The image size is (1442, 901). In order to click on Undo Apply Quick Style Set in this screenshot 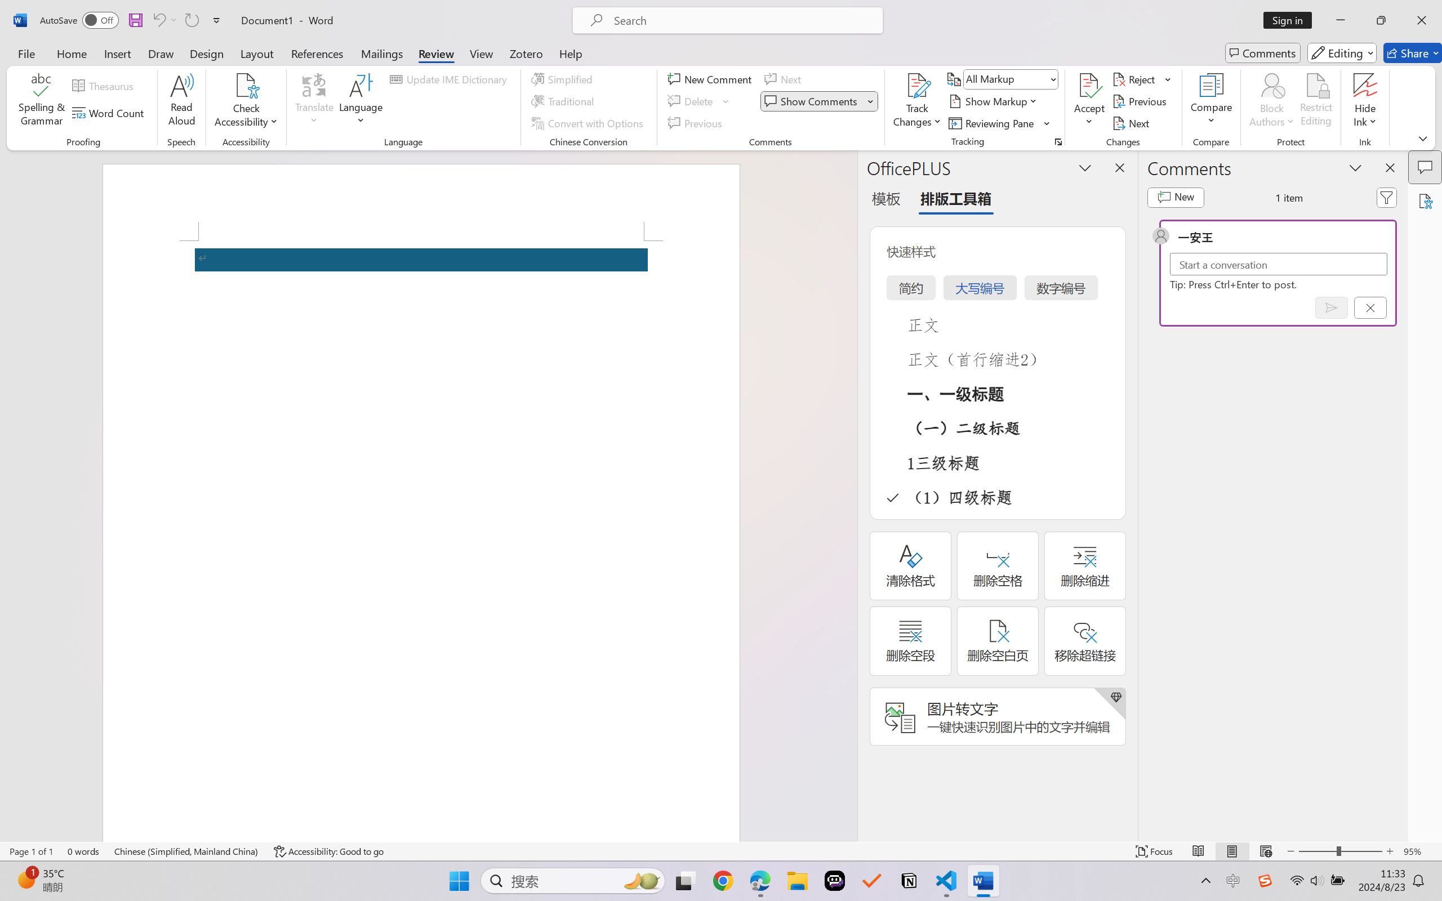, I will do `click(158, 20)`.